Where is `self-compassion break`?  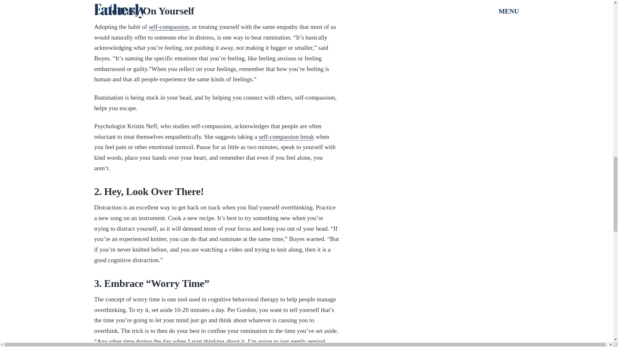
self-compassion break is located at coordinates (286, 137).